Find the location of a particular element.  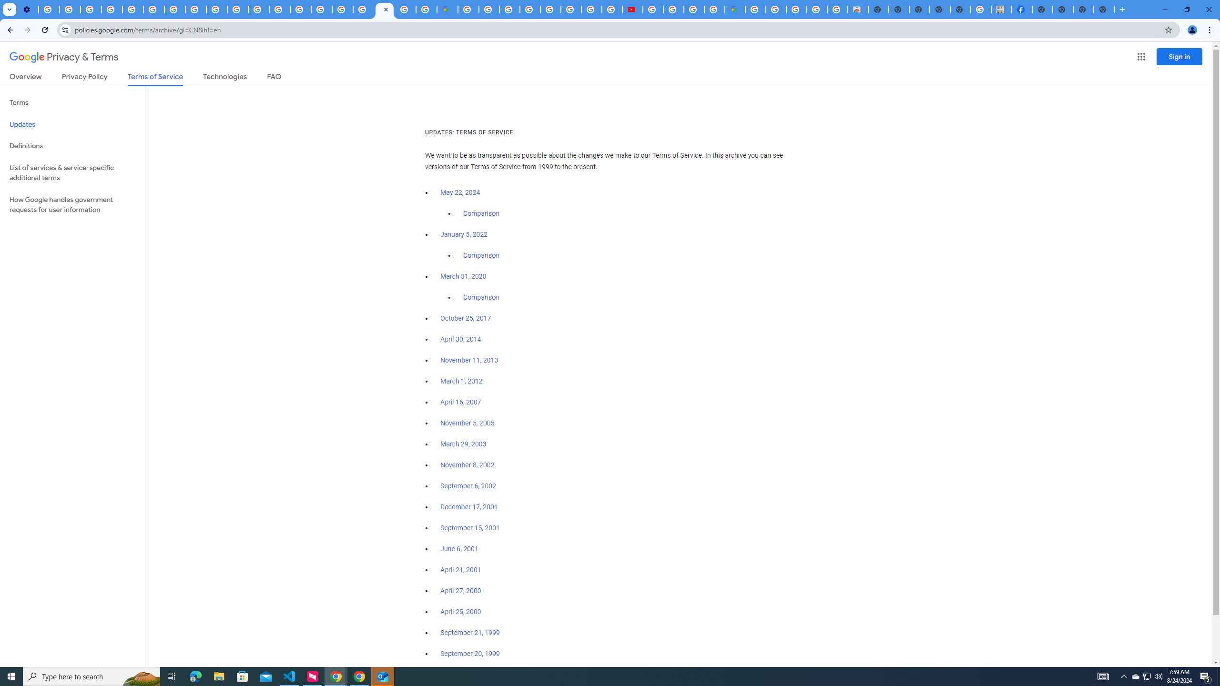

Chrome Web Store - Shopping is located at coordinates (857, 10).